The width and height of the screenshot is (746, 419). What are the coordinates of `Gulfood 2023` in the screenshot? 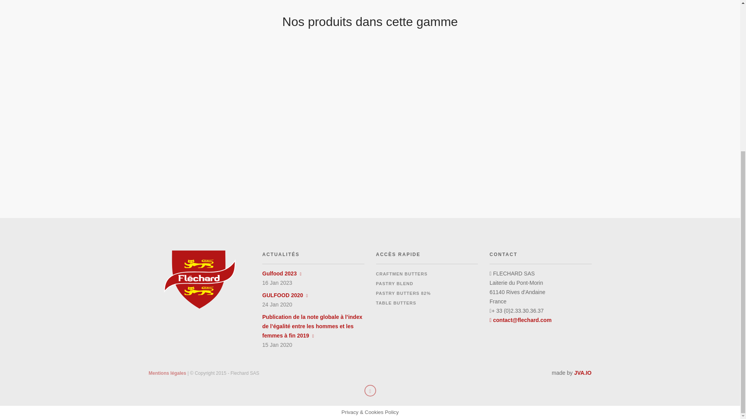 It's located at (282, 273).